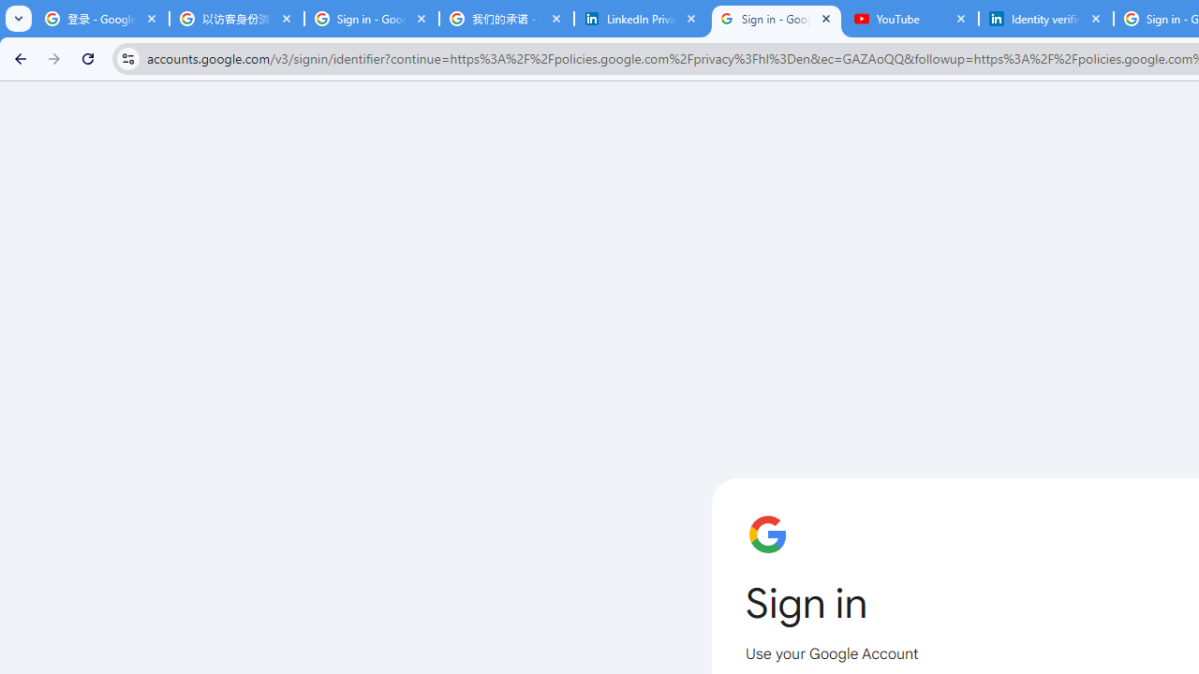 The height and width of the screenshot is (674, 1199). What do you see at coordinates (776, 19) in the screenshot?
I see `Sign in - Google Accounts` at bounding box center [776, 19].